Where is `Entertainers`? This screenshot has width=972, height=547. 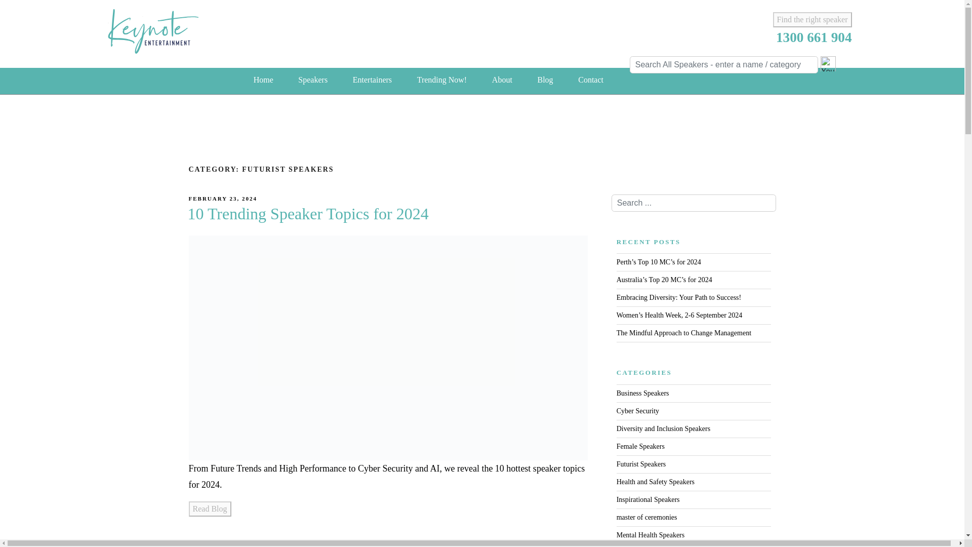
Entertainers is located at coordinates (373, 80).